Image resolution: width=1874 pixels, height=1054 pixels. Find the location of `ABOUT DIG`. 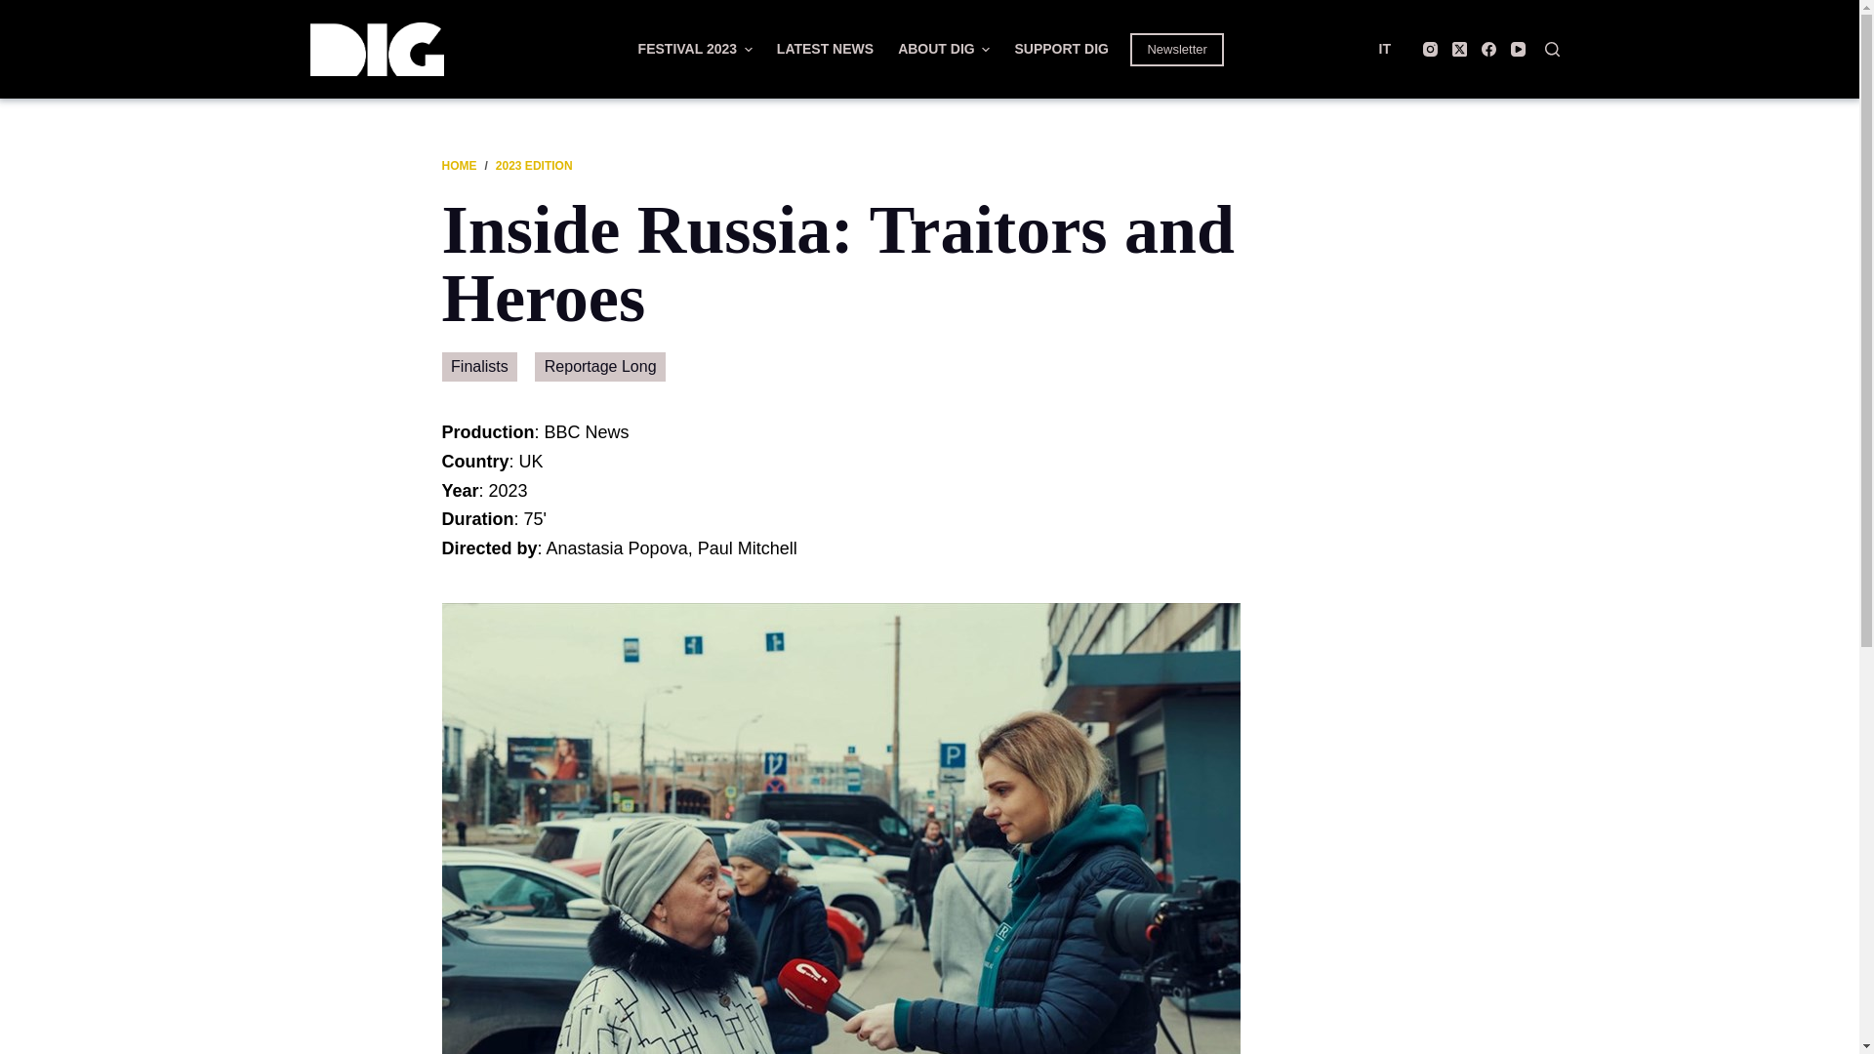

ABOUT DIG is located at coordinates (945, 49).